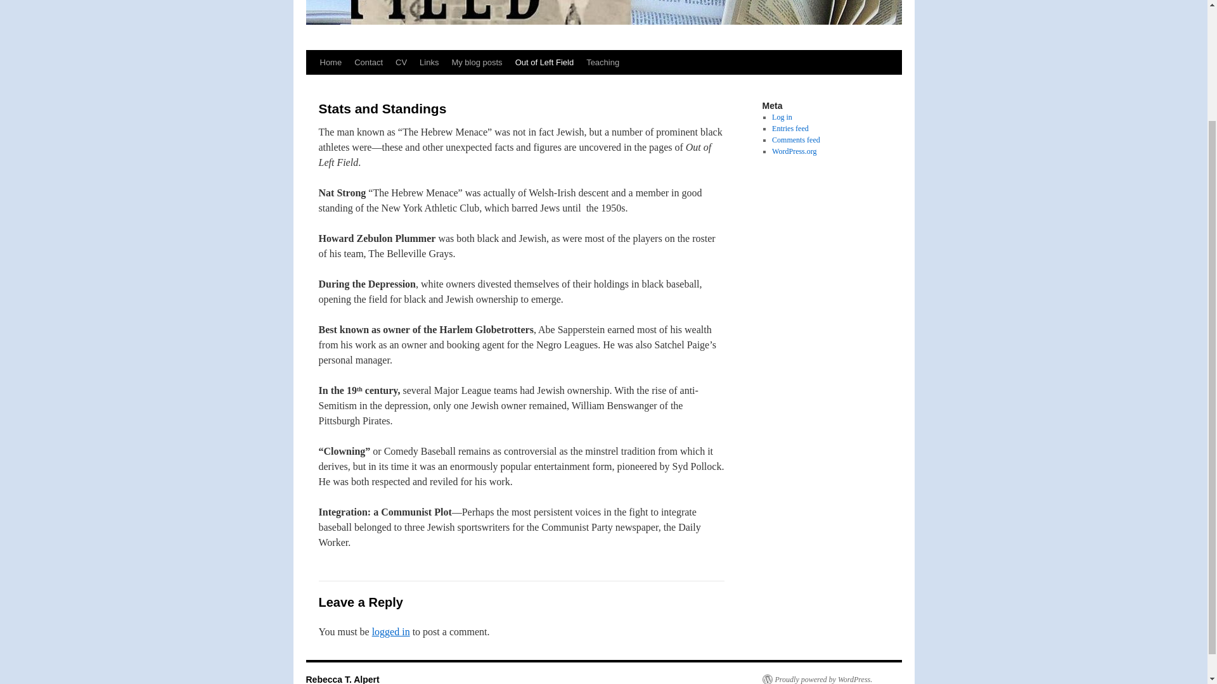 The width and height of the screenshot is (1217, 684). What do you see at coordinates (602, 62) in the screenshot?
I see `Teaching` at bounding box center [602, 62].